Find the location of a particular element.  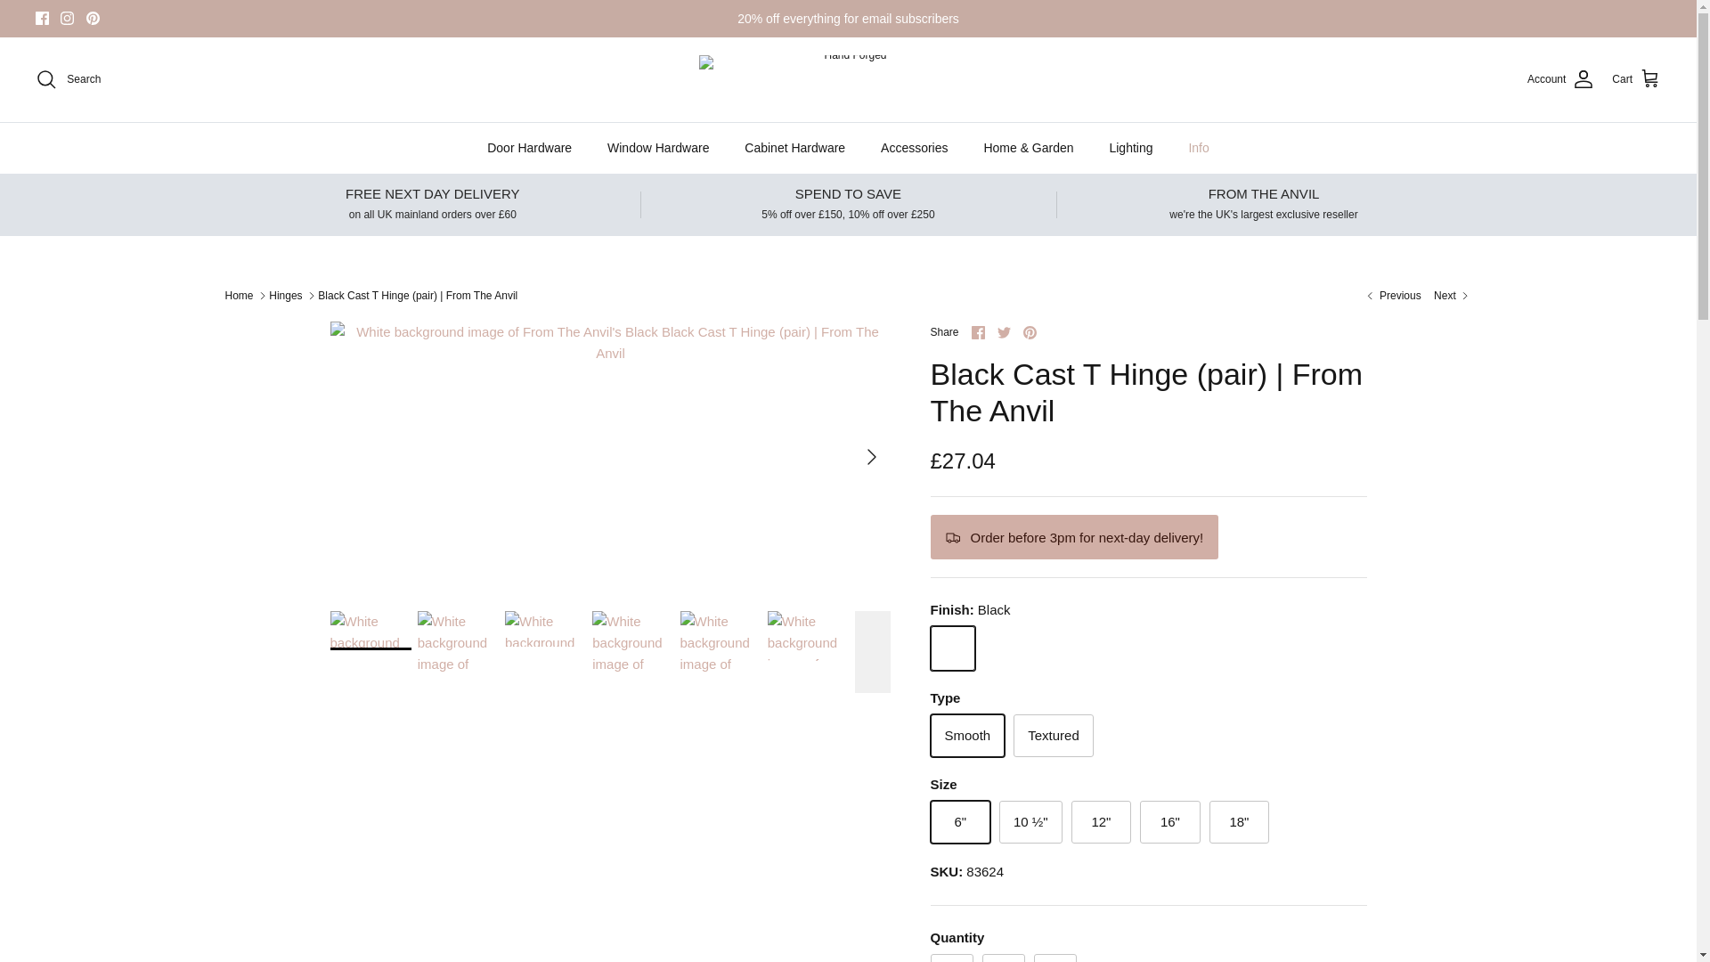

Facebook is located at coordinates (978, 333).